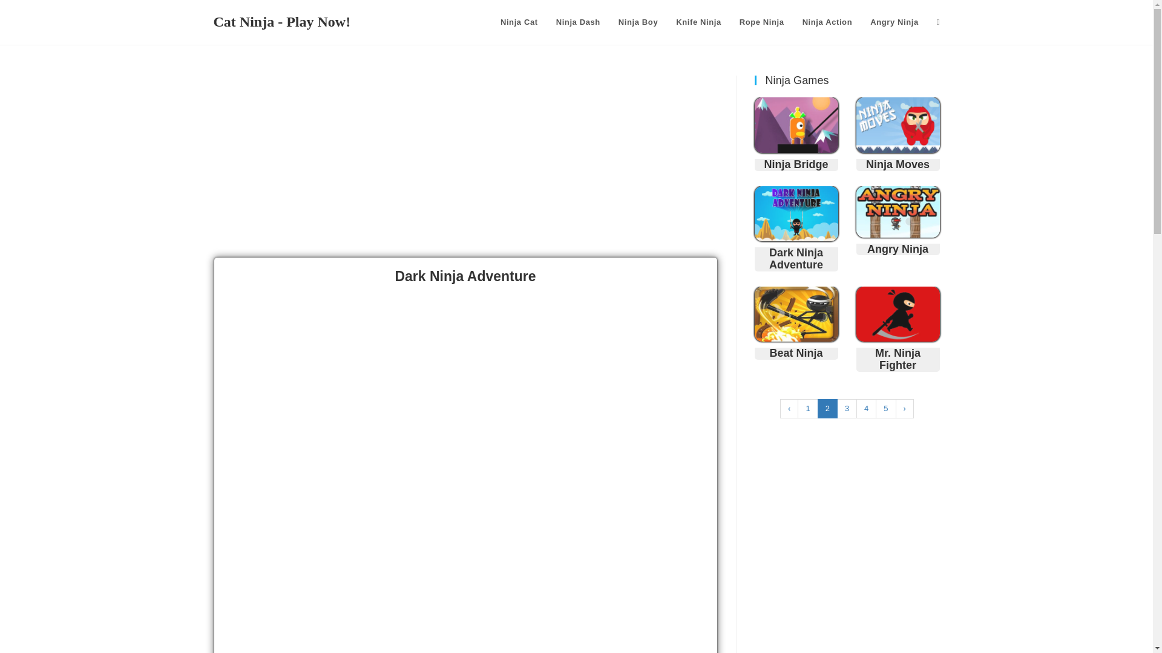  What do you see at coordinates (904, 409) in the screenshot?
I see `Go to next page` at bounding box center [904, 409].